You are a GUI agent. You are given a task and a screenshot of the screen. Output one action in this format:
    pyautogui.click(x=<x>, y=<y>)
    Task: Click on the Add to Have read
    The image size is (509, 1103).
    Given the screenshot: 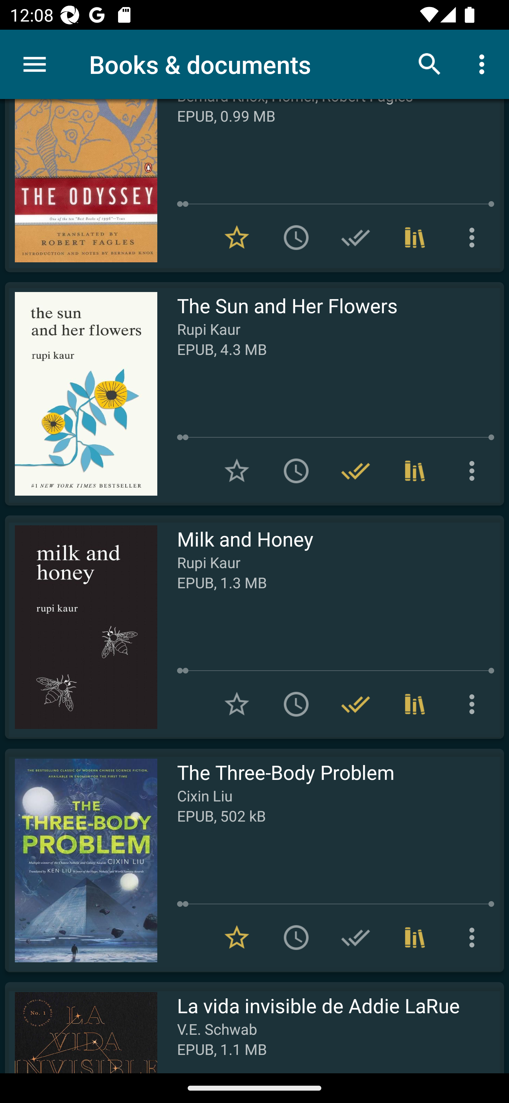 What is the action you would take?
    pyautogui.click(x=356, y=237)
    